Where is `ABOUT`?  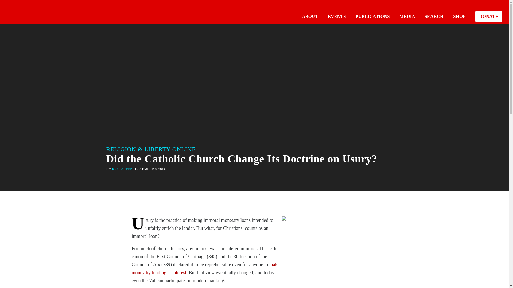
ABOUT is located at coordinates (310, 16).